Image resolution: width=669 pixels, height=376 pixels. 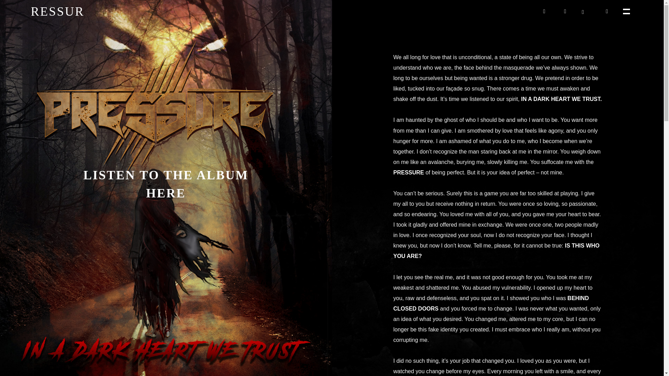 What do you see at coordinates (544, 11) in the screenshot?
I see `facebook` at bounding box center [544, 11].